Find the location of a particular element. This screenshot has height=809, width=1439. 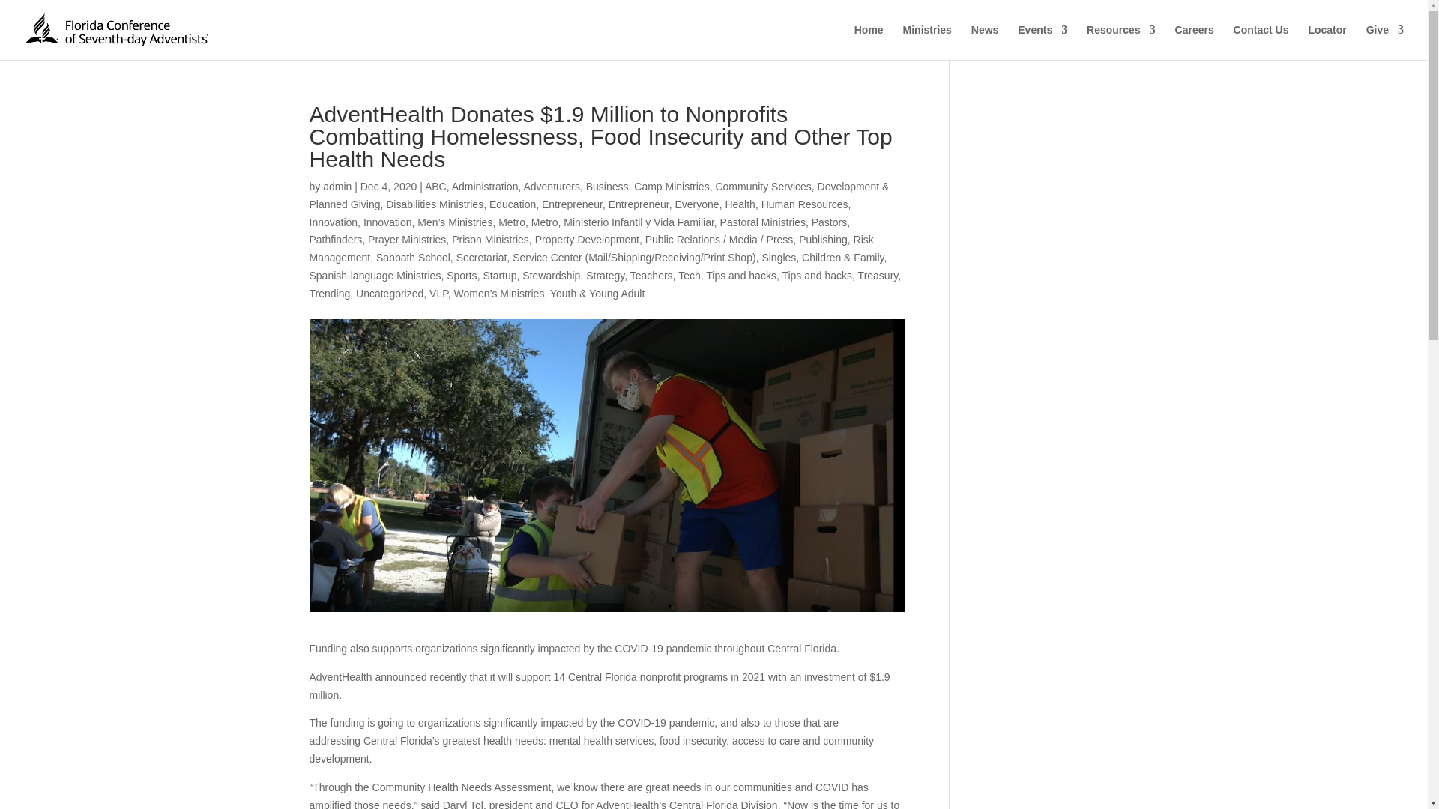

Camp Ministries is located at coordinates (672, 186).